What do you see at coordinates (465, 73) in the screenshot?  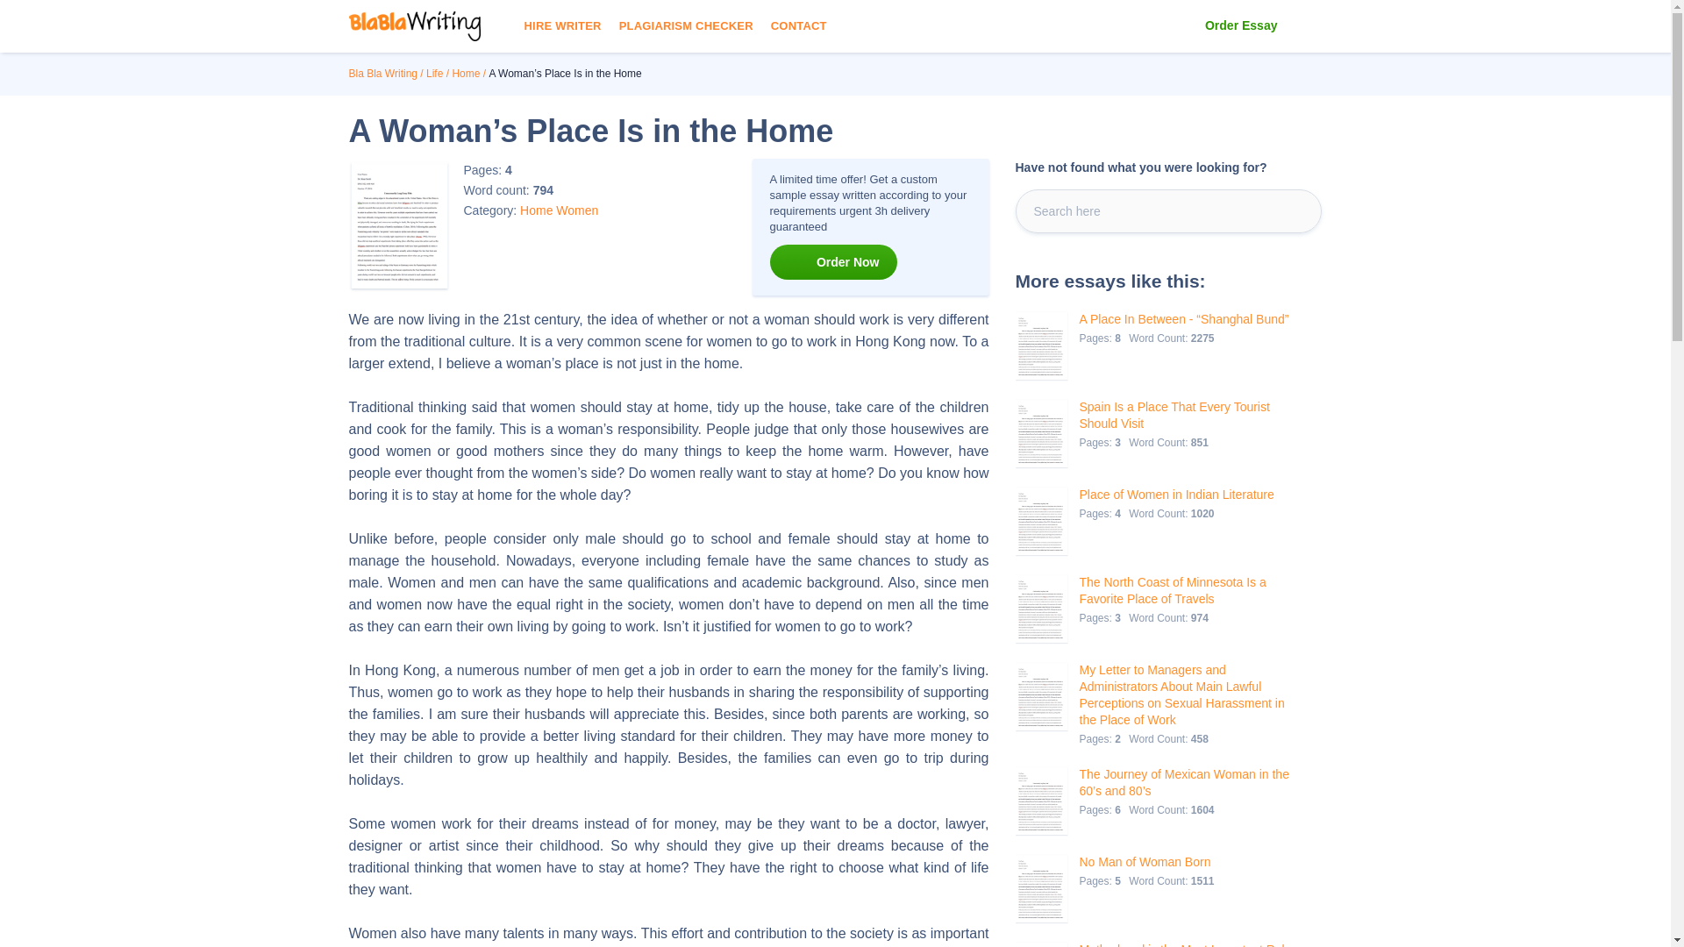 I see `Home.` at bounding box center [465, 73].